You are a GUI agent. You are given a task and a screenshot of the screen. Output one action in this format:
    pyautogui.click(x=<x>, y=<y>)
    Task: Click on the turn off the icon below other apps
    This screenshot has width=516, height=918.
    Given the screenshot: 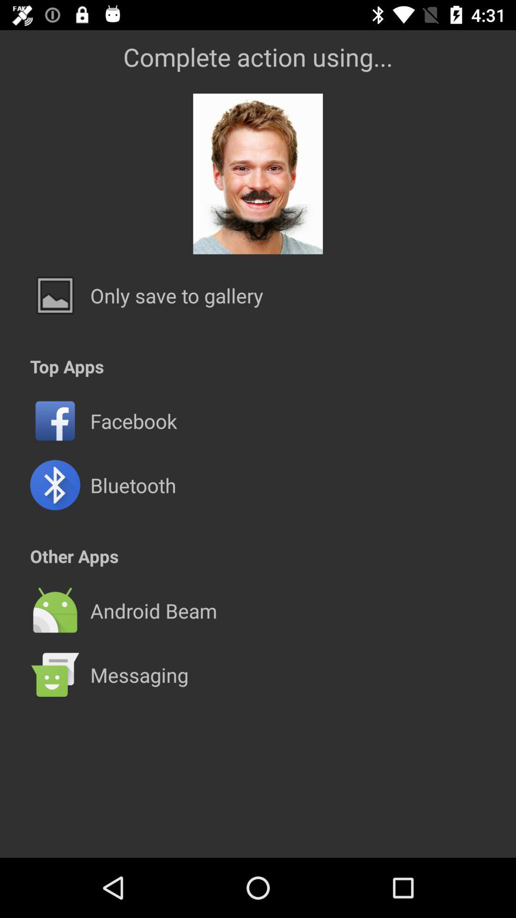 What is the action you would take?
    pyautogui.click(x=258, y=579)
    